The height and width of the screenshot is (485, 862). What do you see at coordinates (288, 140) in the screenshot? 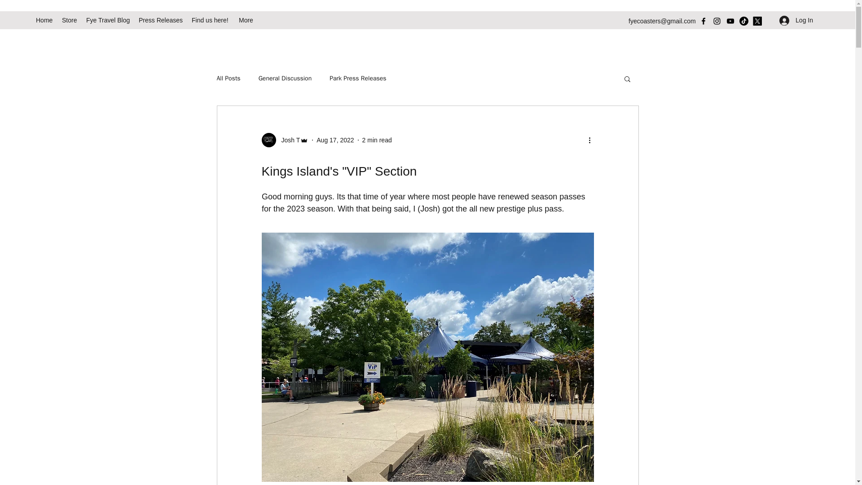
I see `Josh T` at bounding box center [288, 140].